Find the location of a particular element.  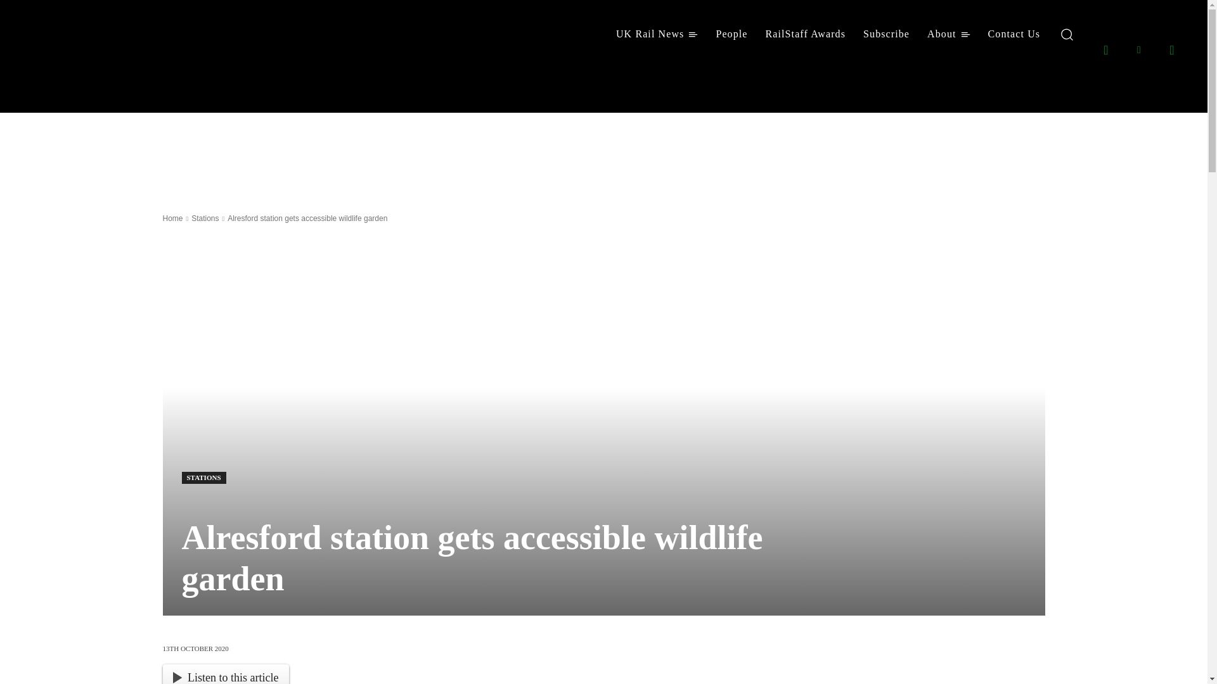

Linkedin is located at coordinates (1138, 49).